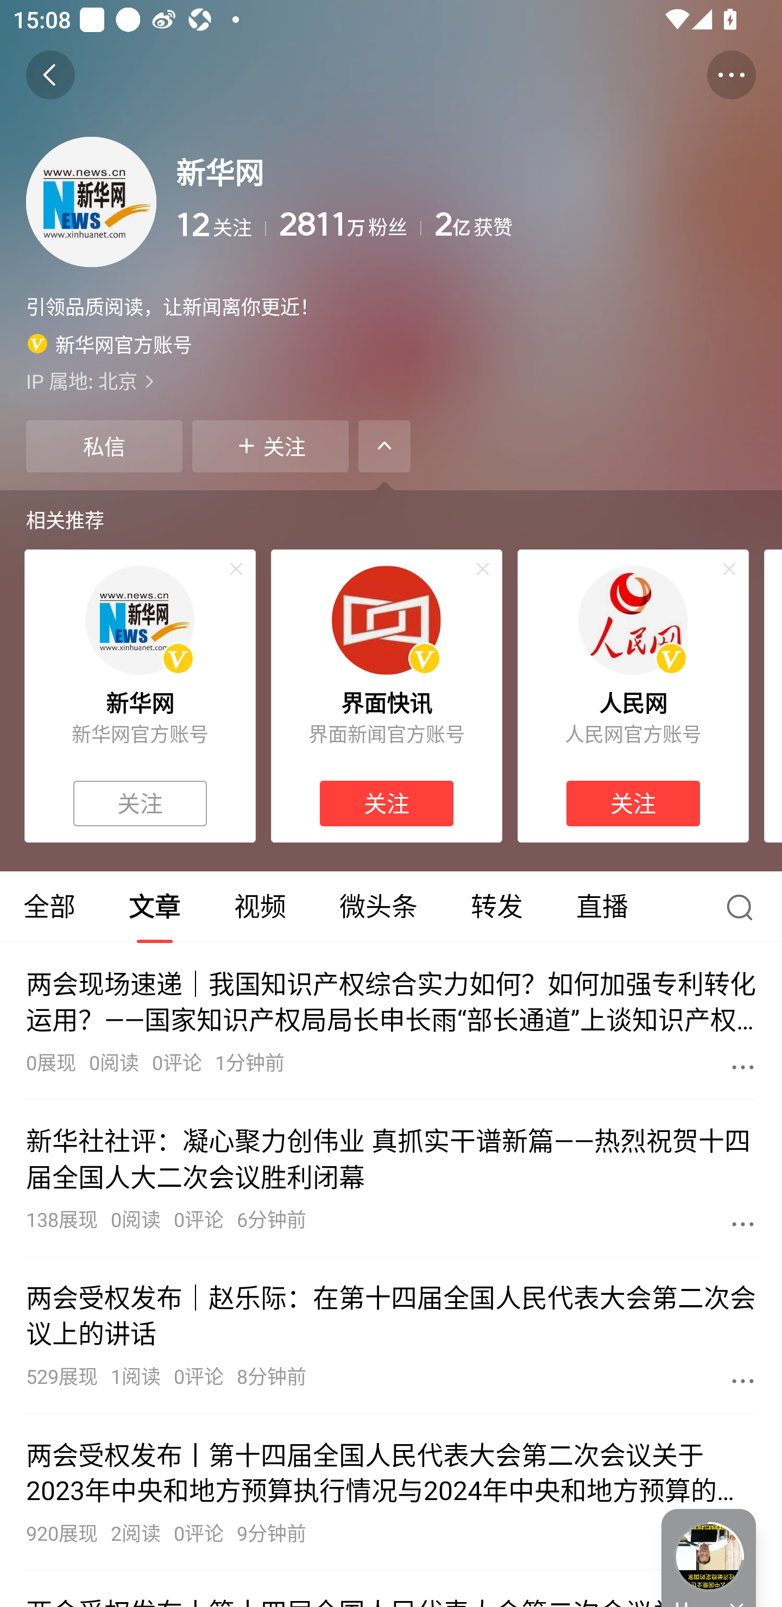 This screenshot has width=782, height=1607. What do you see at coordinates (140, 620) in the screenshot?
I see `新华网头像` at bounding box center [140, 620].